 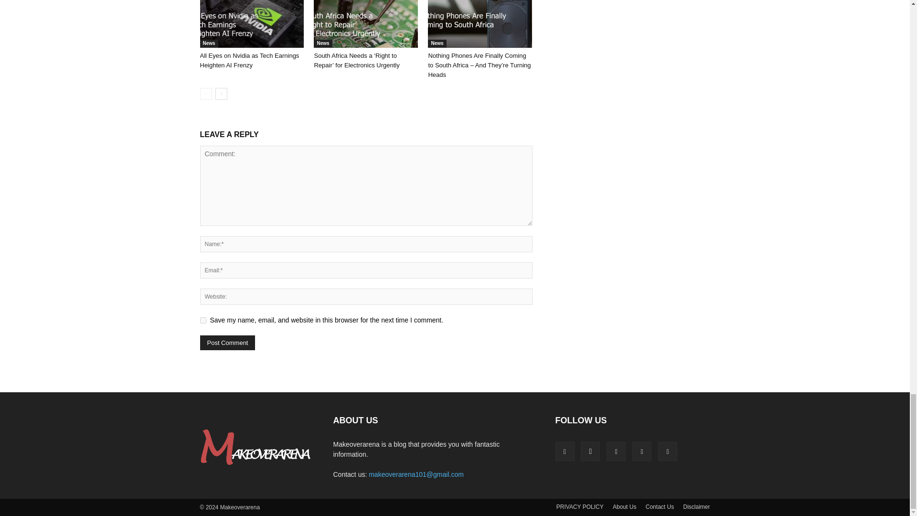 What do you see at coordinates (227, 343) in the screenshot?
I see `Post Comment` at bounding box center [227, 343].